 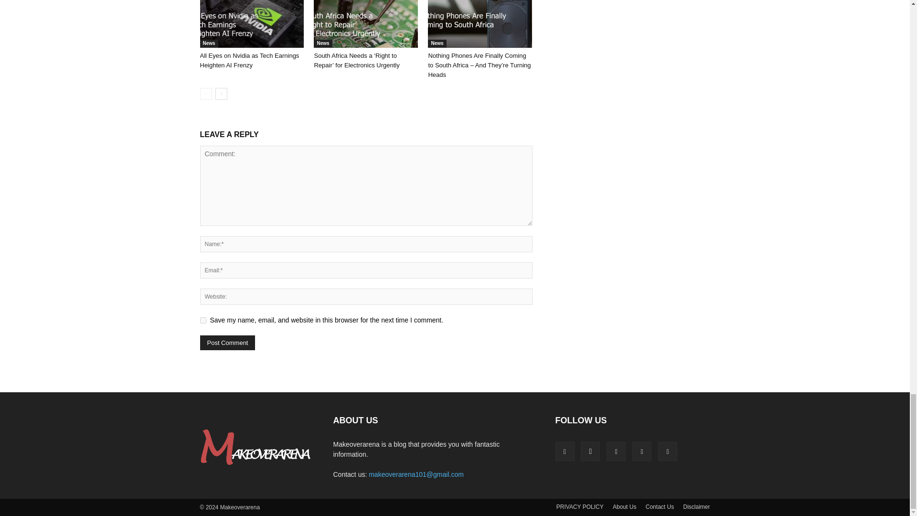 What do you see at coordinates (227, 343) in the screenshot?
I see `Post Comment` at bounding box center [227, 343].